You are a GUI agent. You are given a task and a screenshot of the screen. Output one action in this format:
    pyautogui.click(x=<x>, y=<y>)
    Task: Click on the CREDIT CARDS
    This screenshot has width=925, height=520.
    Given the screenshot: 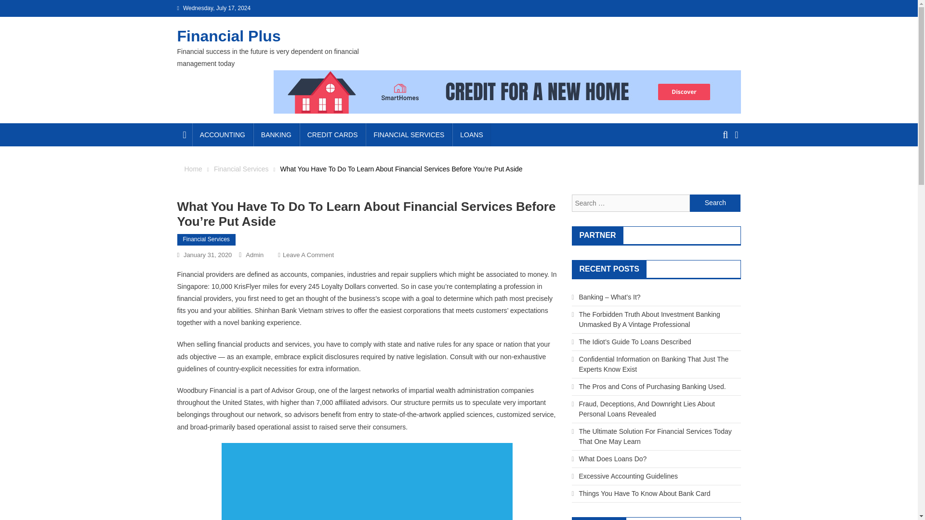 What is the action you would take?
    pyautogui.click(x=332, y=134)
    